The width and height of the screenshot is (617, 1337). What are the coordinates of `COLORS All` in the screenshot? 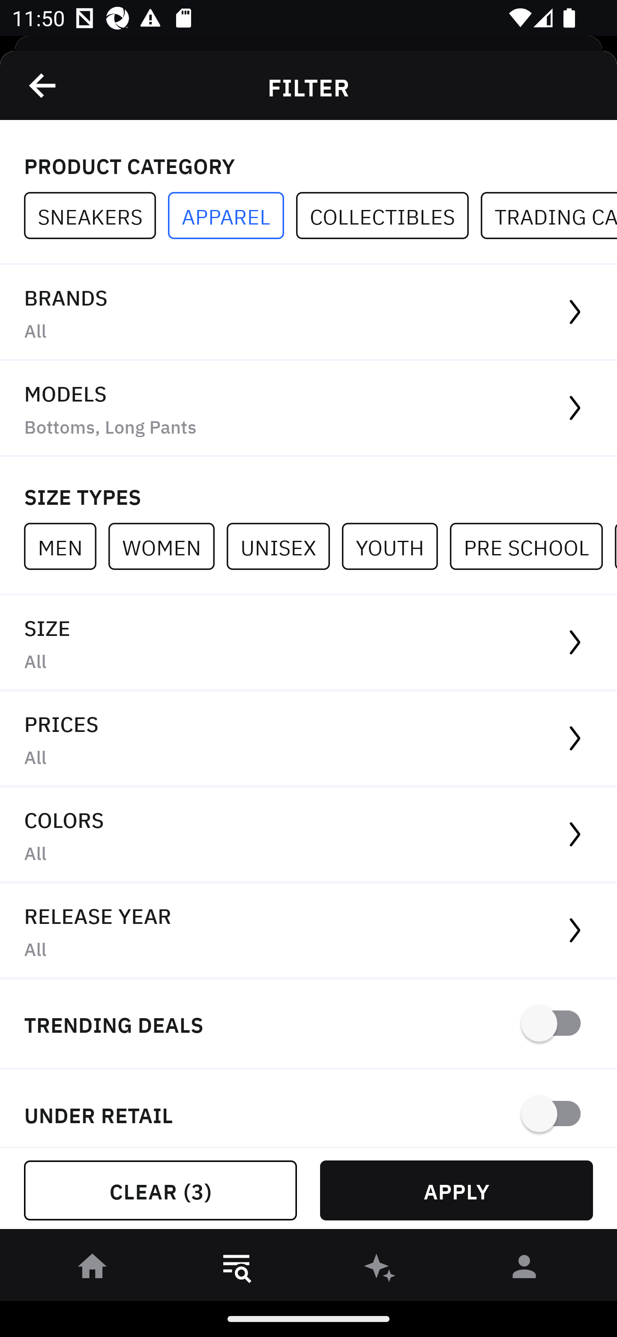 It's located at (308, 836).